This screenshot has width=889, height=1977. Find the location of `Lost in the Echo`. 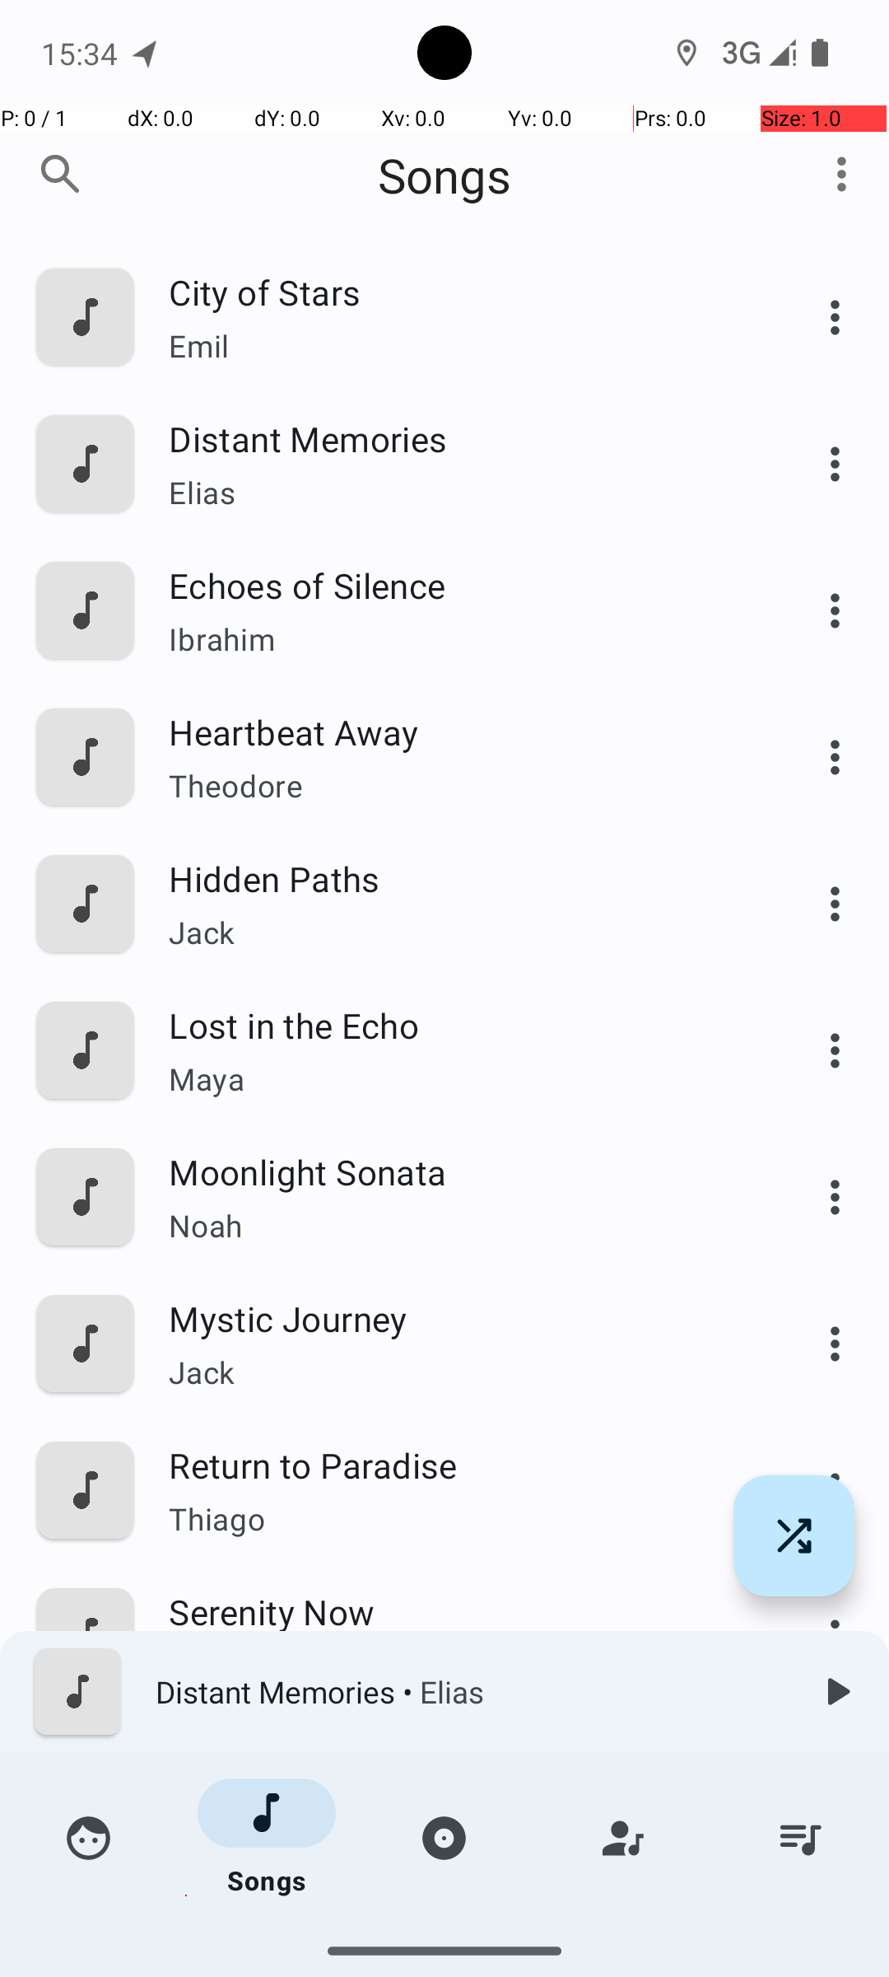

Lost in the Echo is located at coordinates (458, 1025).